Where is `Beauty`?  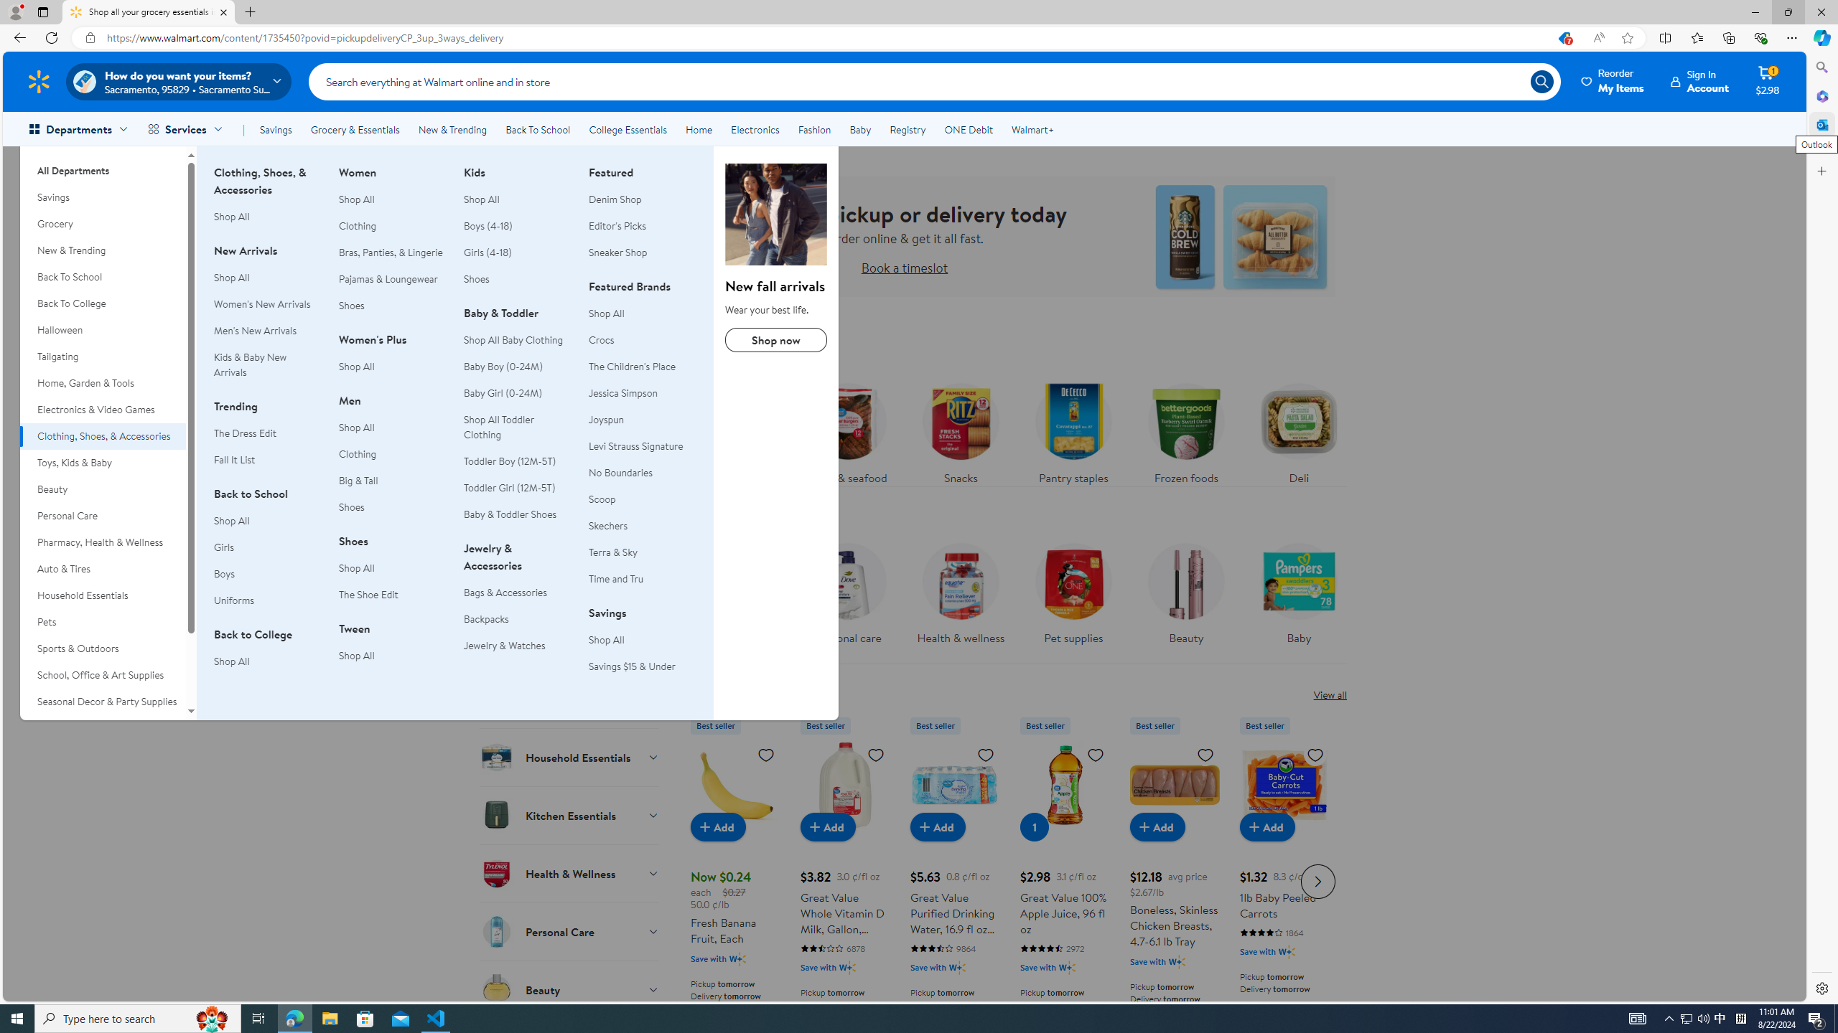
Beauty is located at coordinates (1185, 598).